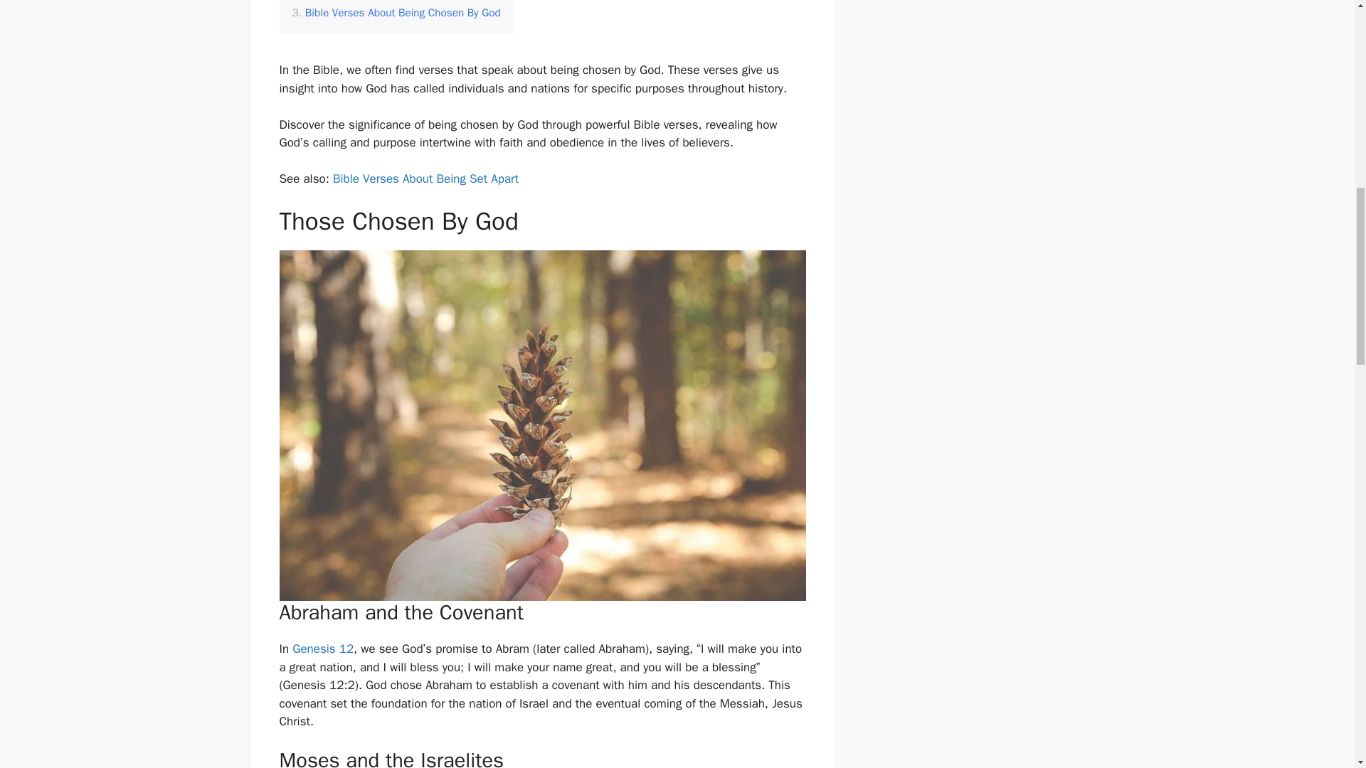  Describe the element at coordinates (425, 178) in the screenshot. I see `Bible Verses About Being Set Apart` at that location.